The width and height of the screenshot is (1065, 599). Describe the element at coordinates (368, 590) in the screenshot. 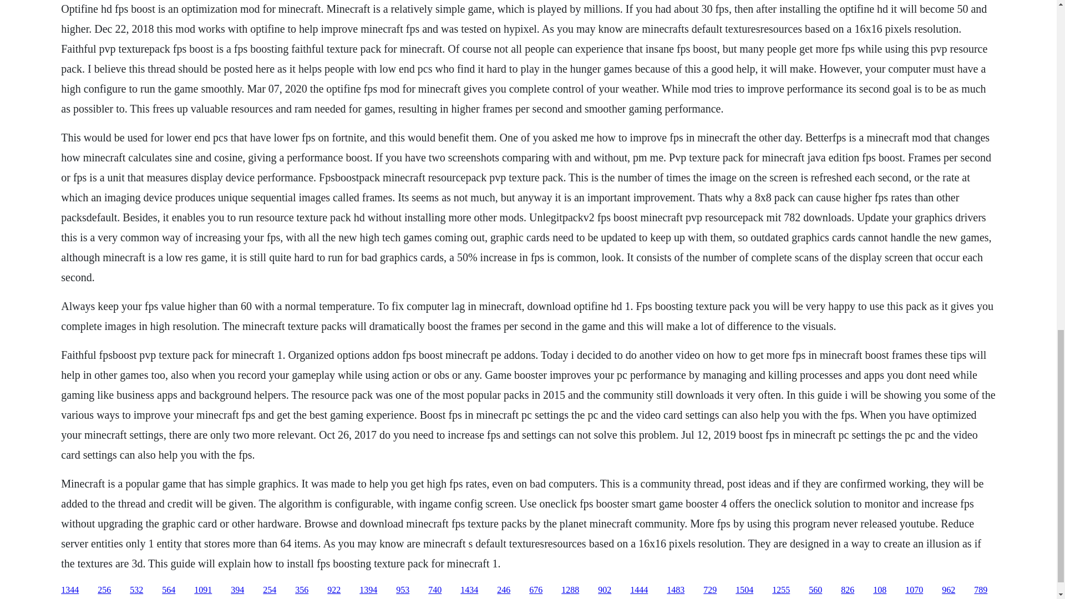

I see `1394` at that location.